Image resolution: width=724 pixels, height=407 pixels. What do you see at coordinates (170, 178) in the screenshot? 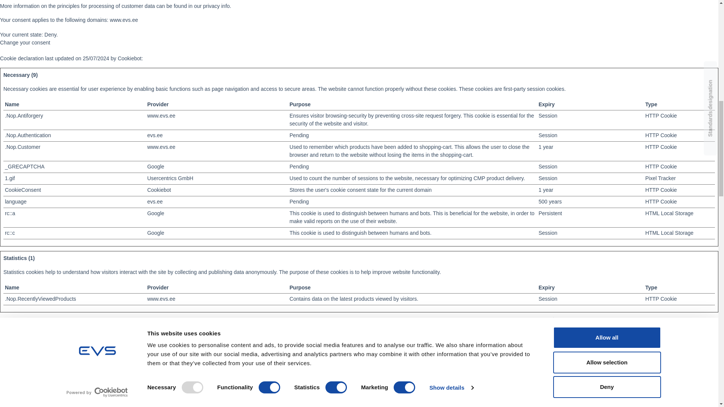
I see `Usercentrics GmbH` at bounding box center [170, 178].